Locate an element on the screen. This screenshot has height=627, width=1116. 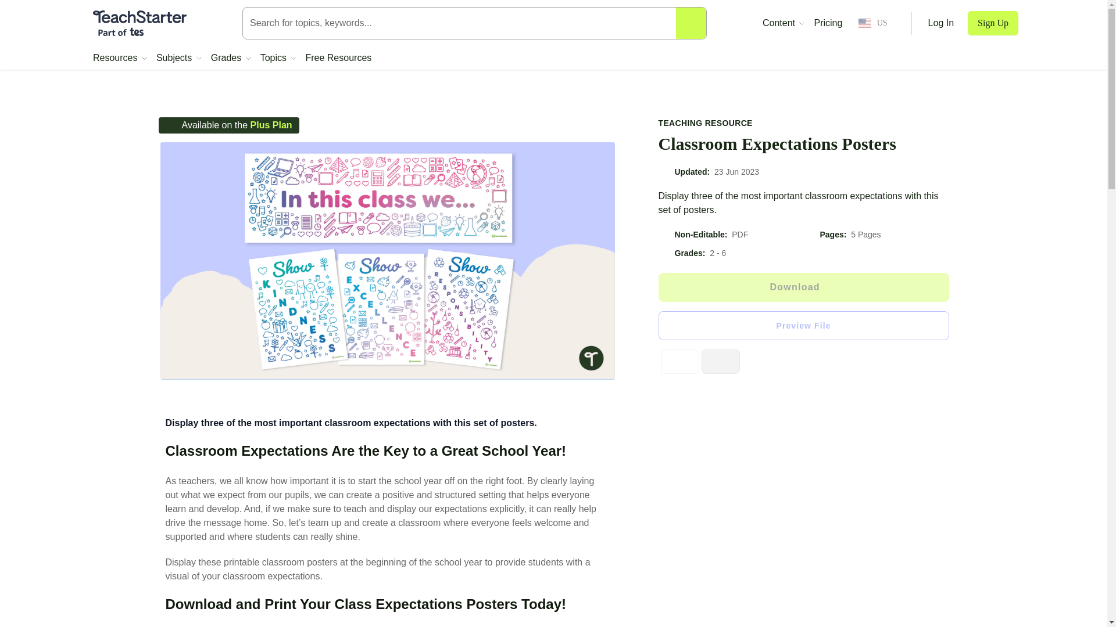
Log In is located at coordinates (941, 23).